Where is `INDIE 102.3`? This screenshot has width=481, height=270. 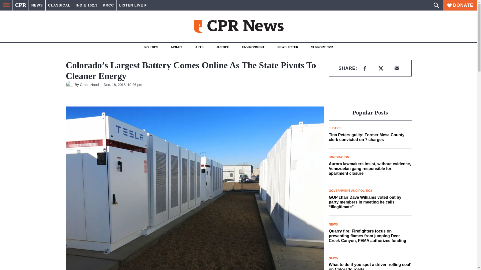
INDIE 102.3 is located at coordinates (86, 5).